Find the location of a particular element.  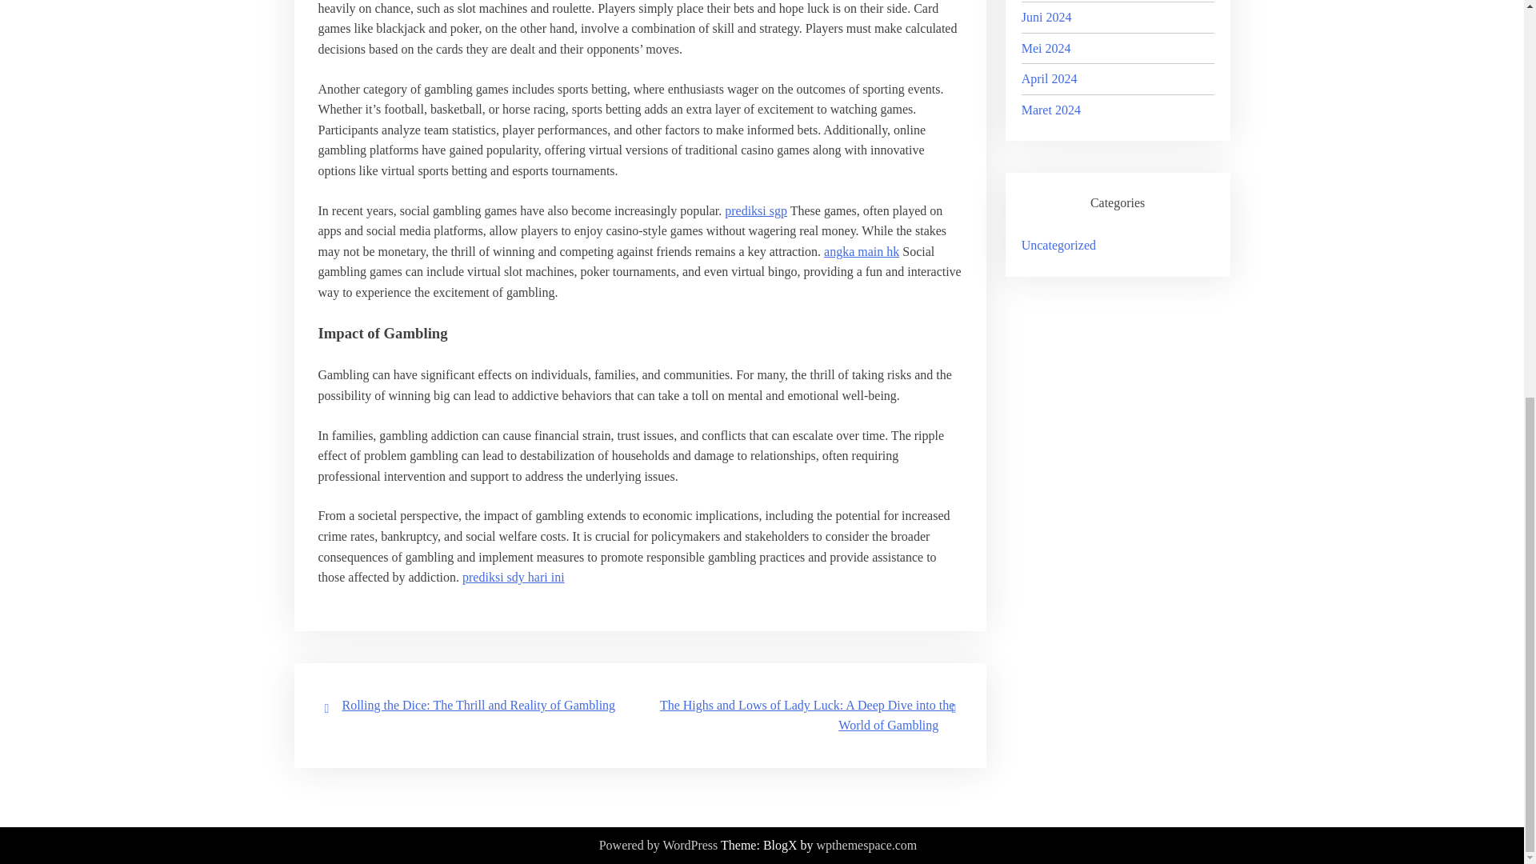

prediksi sgp is located at coordinates (755, 210).